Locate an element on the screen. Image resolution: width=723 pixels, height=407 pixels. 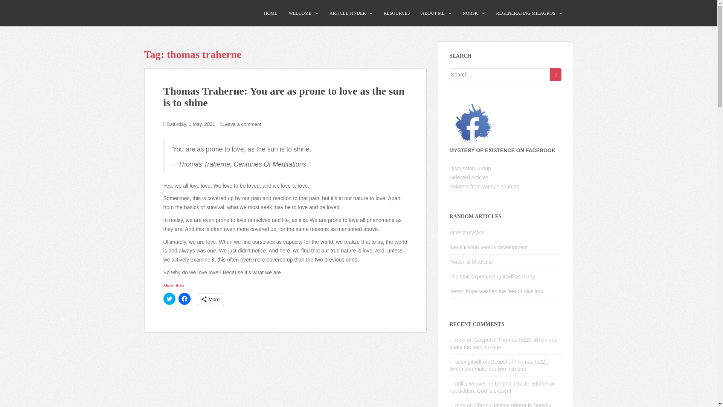
Click to share on Twitter is located at coordinates (169, 298).